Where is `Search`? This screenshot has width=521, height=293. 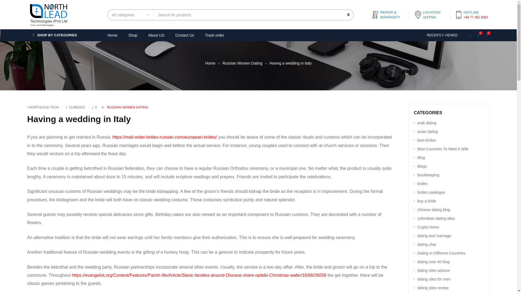
Search is located at coordinates (348, 15).